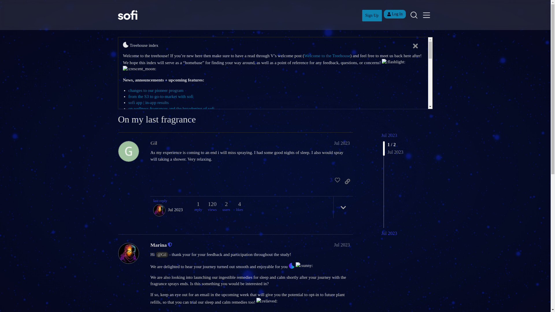  I want to click on ode to our pioneers, so click(145, 226).